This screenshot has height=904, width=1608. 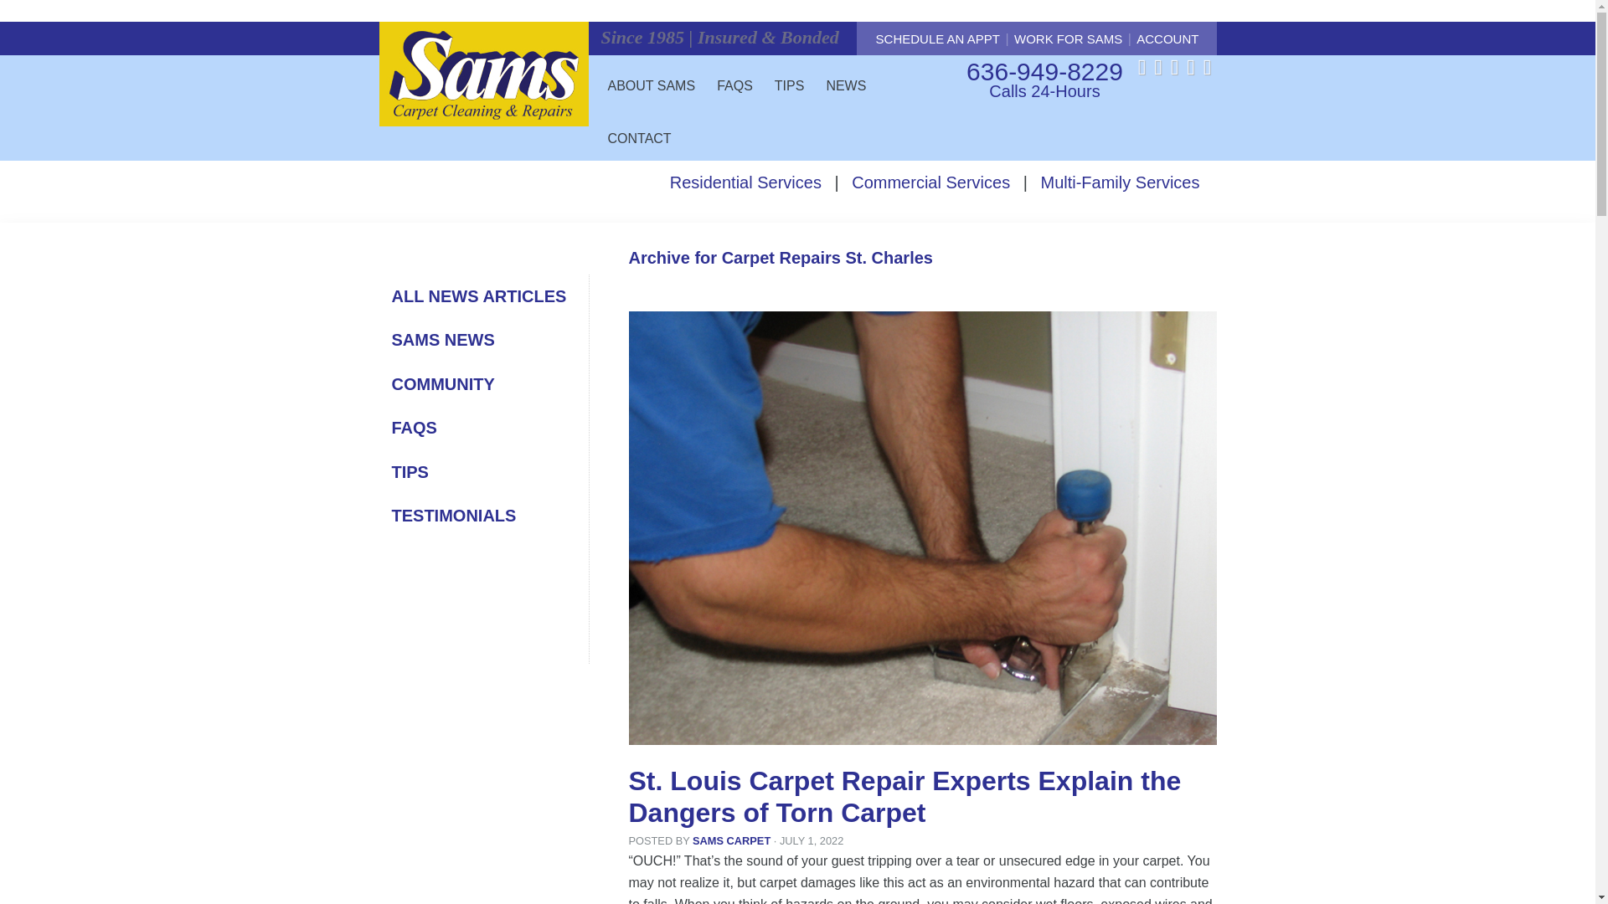 What do you see at coordinates (415, 427) in the screenshot?
I see `FAQS` at bounding box center [415, 427].